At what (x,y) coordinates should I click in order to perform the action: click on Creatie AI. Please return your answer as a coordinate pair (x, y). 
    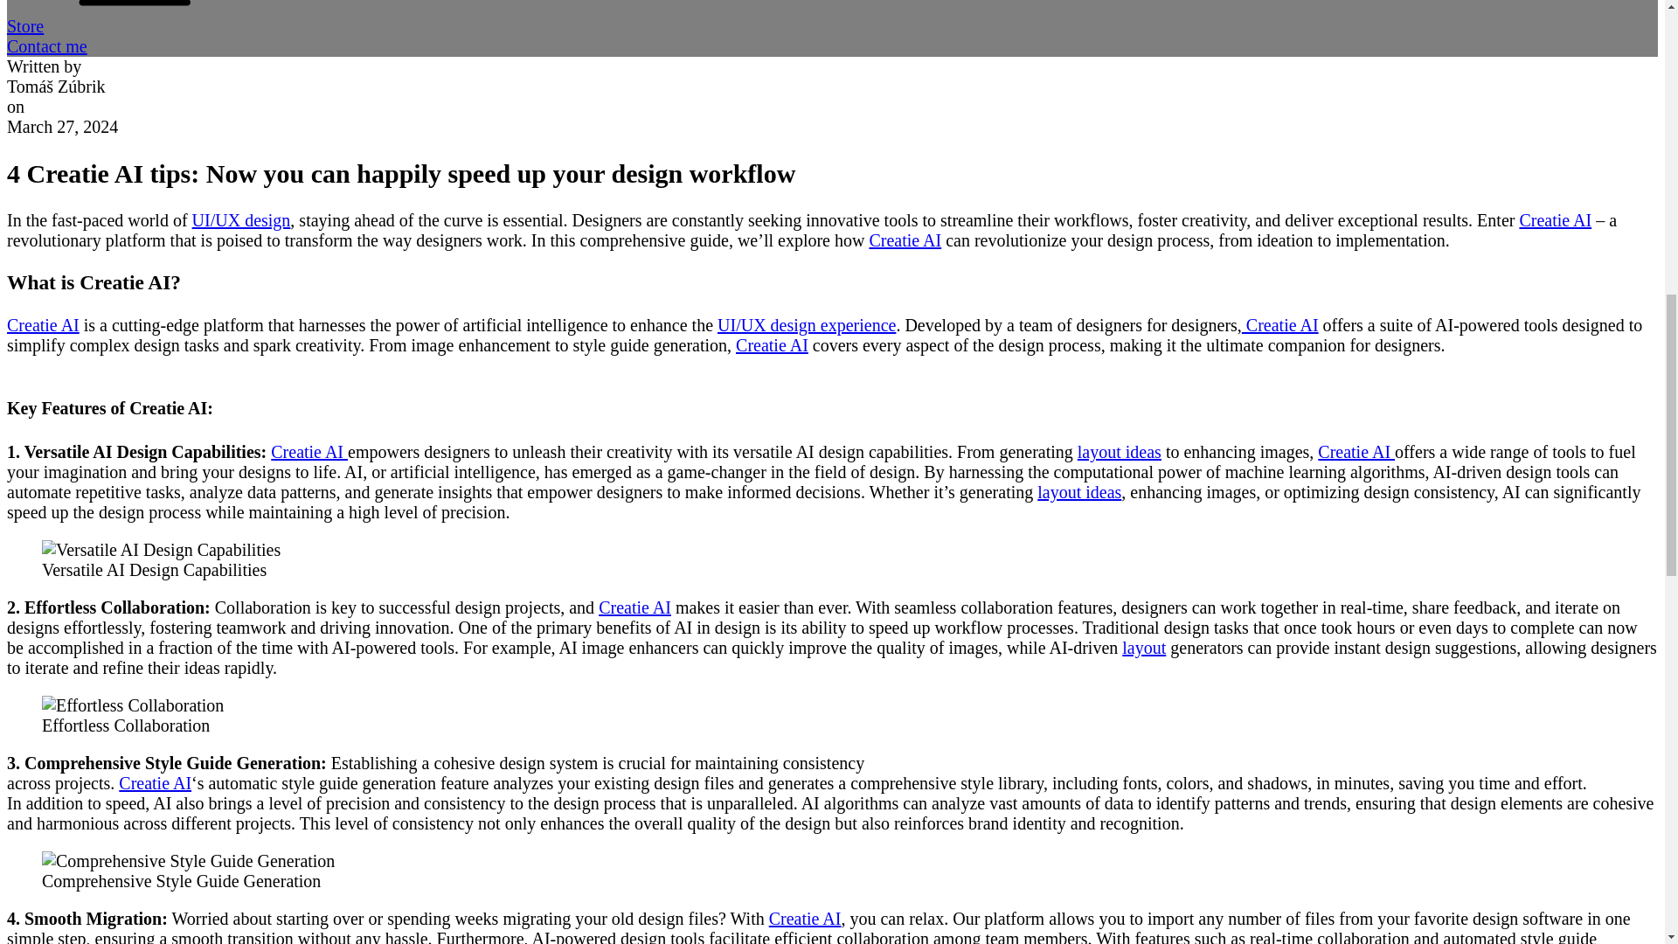
    Looking at the image, I should click on (773, 345).